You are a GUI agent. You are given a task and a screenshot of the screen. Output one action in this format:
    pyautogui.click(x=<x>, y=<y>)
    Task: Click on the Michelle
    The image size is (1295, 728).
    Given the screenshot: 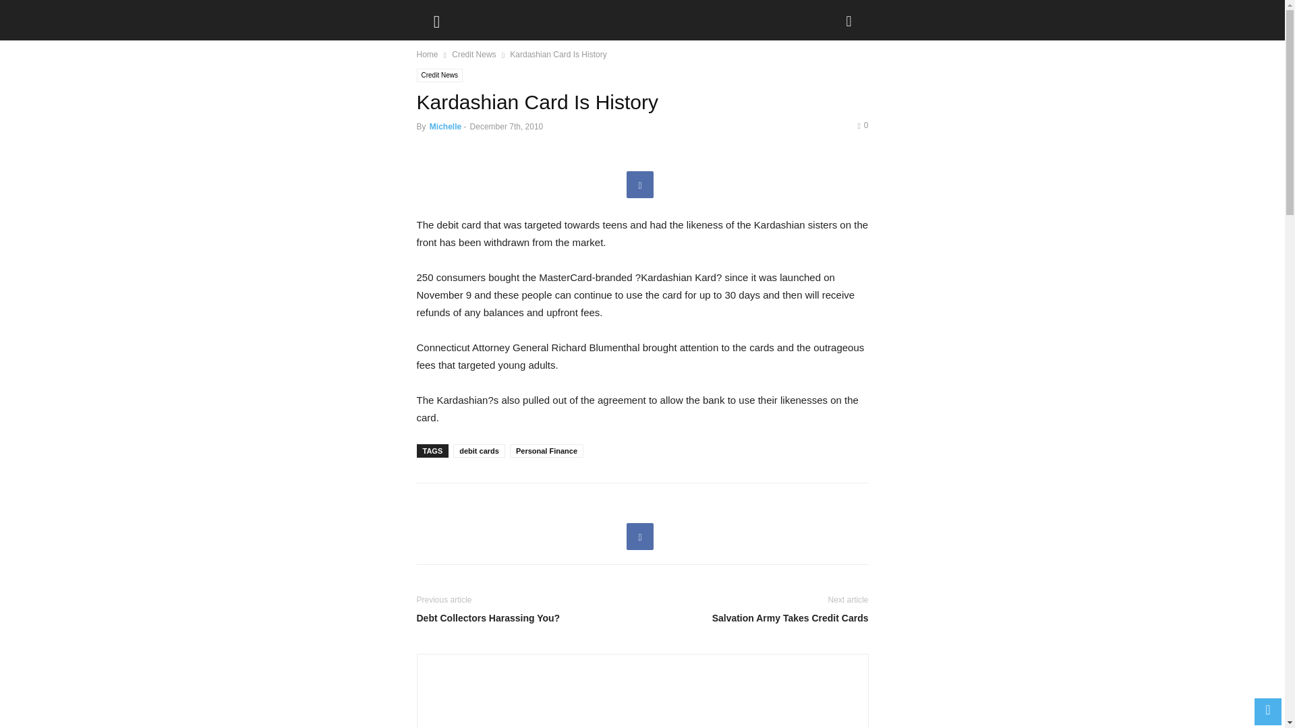 What is the action you would take?
    pyautogui.click(x=445, y=127)
    